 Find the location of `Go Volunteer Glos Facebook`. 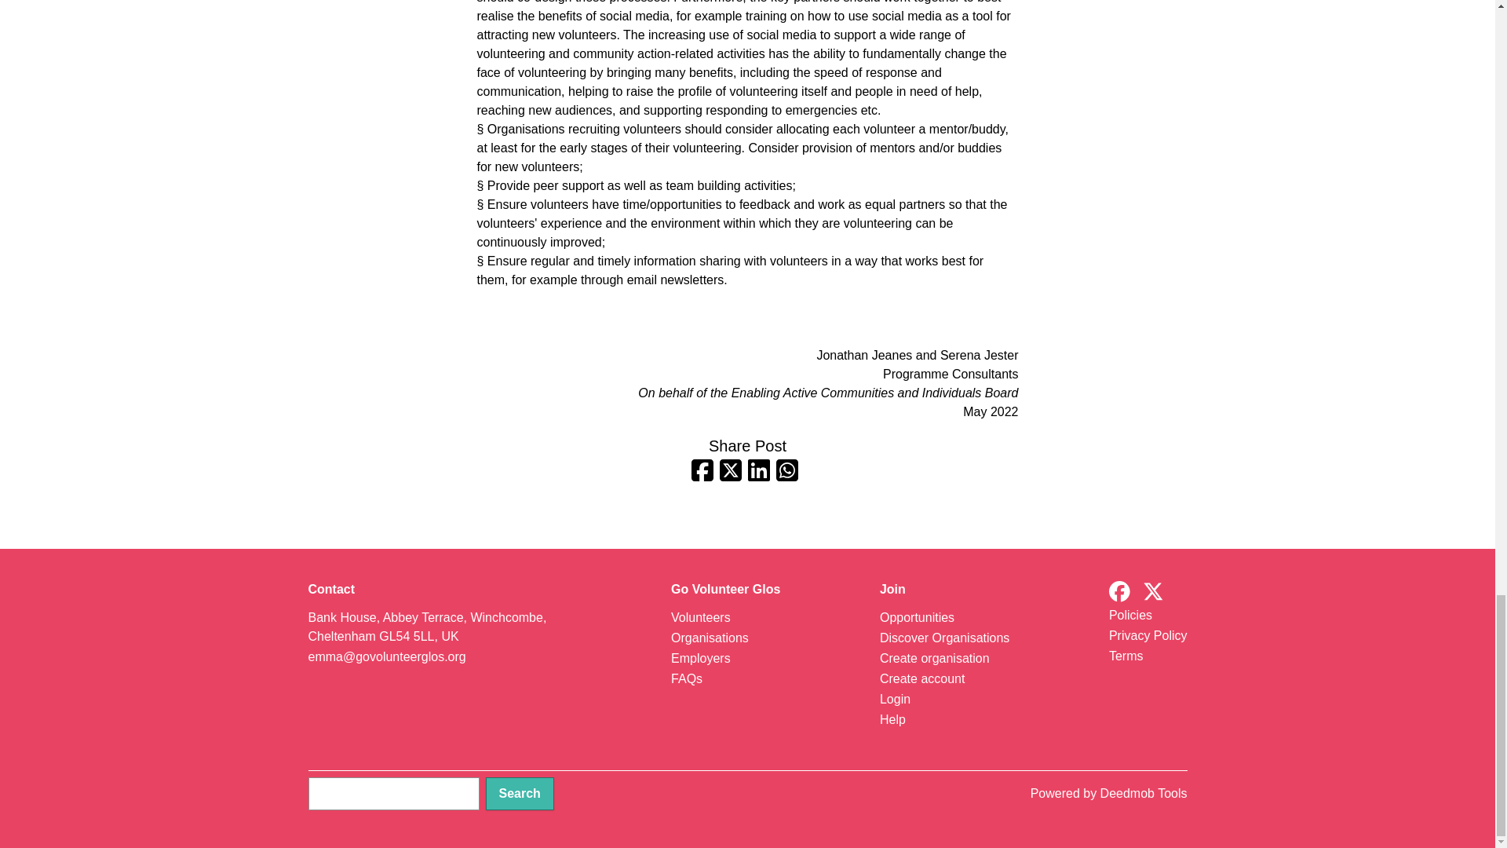

Go Volunteer Glos Facebook is located at coordinates (1119, 592).